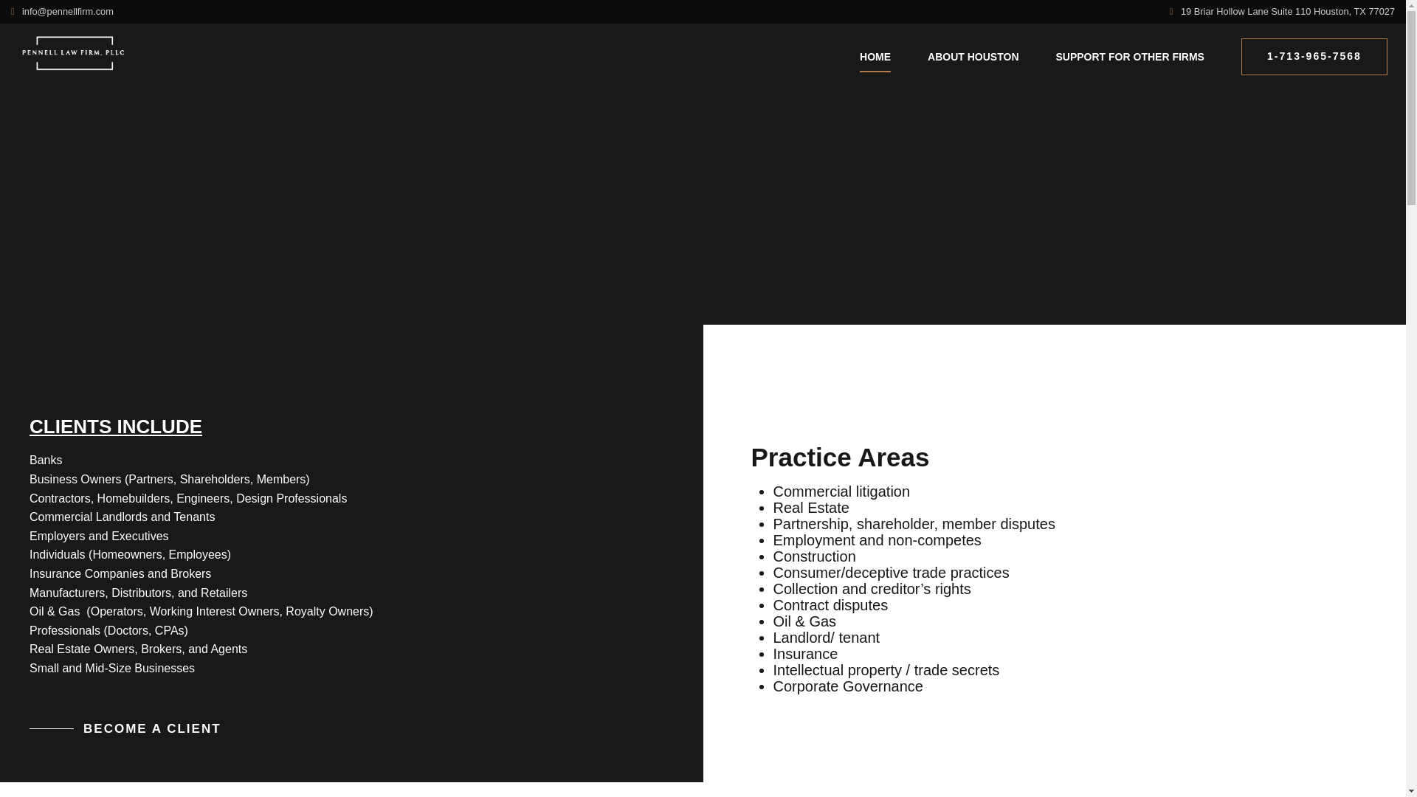  What do you see at coordinates (973, 57) in the screenshot?
I see `ABOUT HOUSTON` at bounding box center [973, 57].